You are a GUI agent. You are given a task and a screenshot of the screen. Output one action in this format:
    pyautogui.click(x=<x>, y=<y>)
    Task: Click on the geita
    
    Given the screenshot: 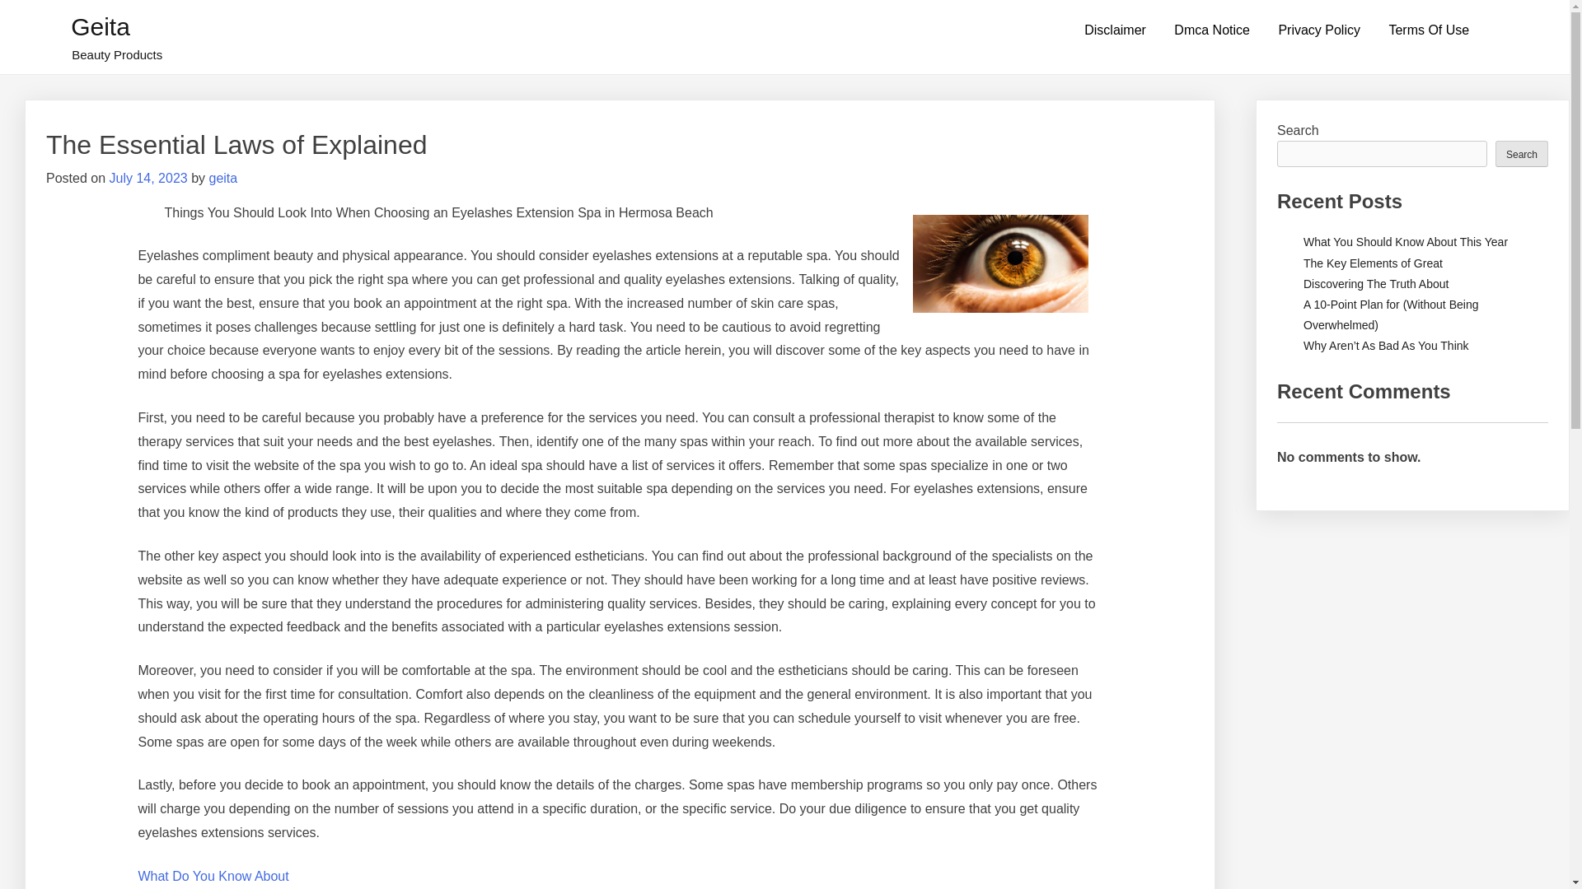 What is the action you would take?
    pyautogui.click(x=222, y=178)
    